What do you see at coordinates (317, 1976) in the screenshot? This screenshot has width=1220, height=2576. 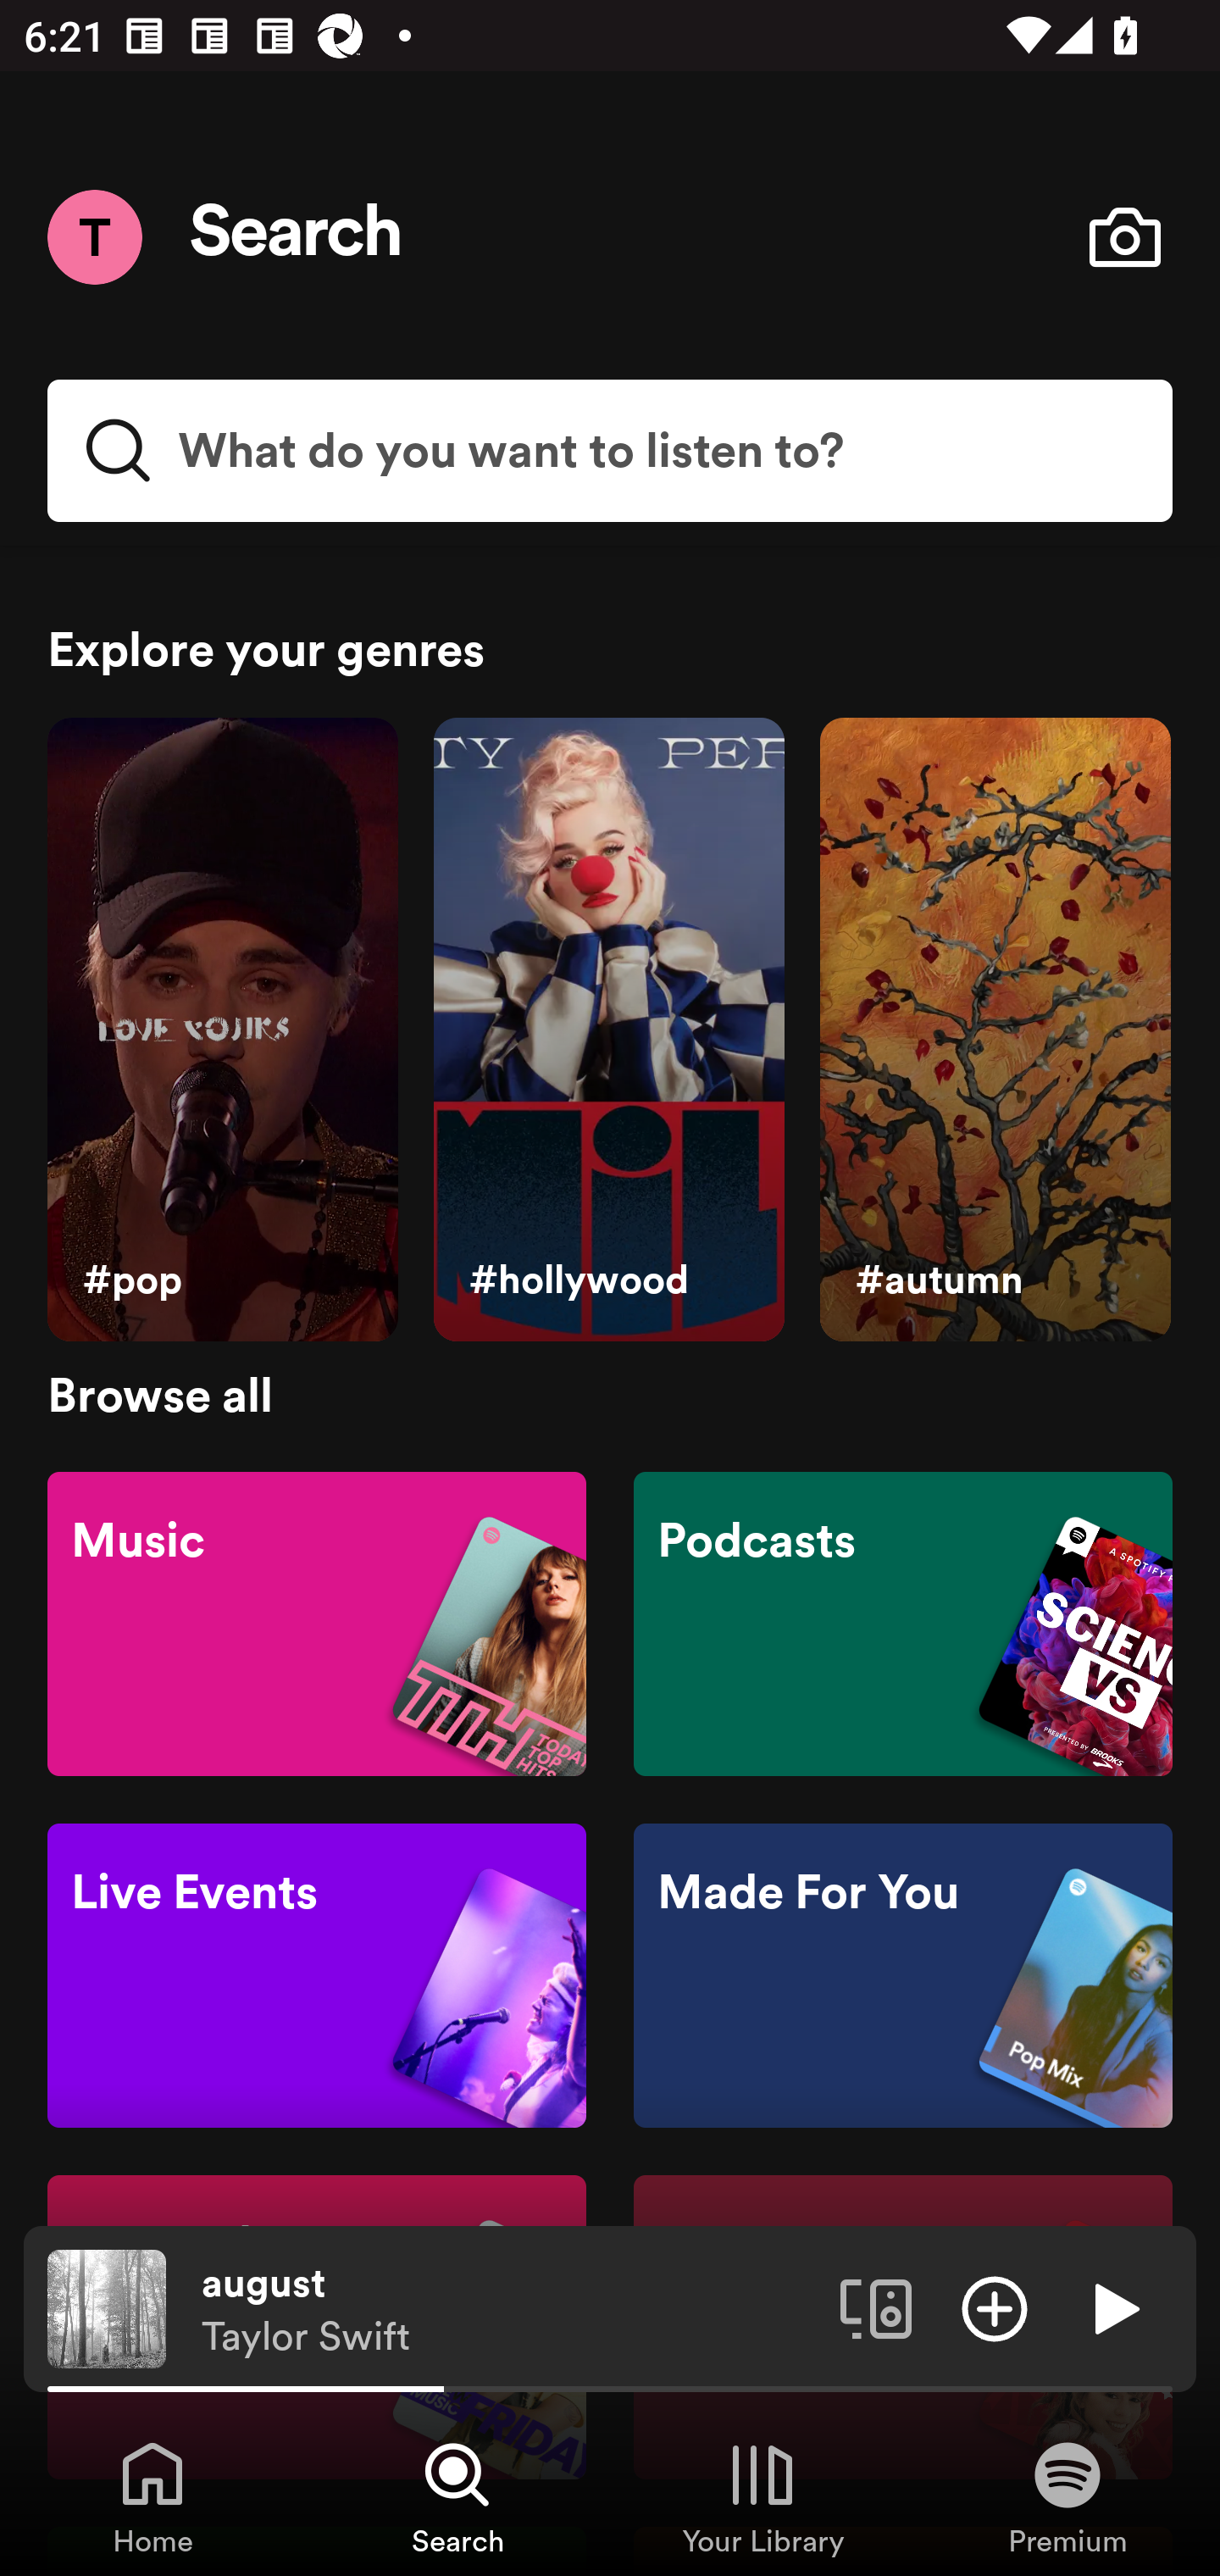 I see `Live Events` at bounding box center [317, 1976].